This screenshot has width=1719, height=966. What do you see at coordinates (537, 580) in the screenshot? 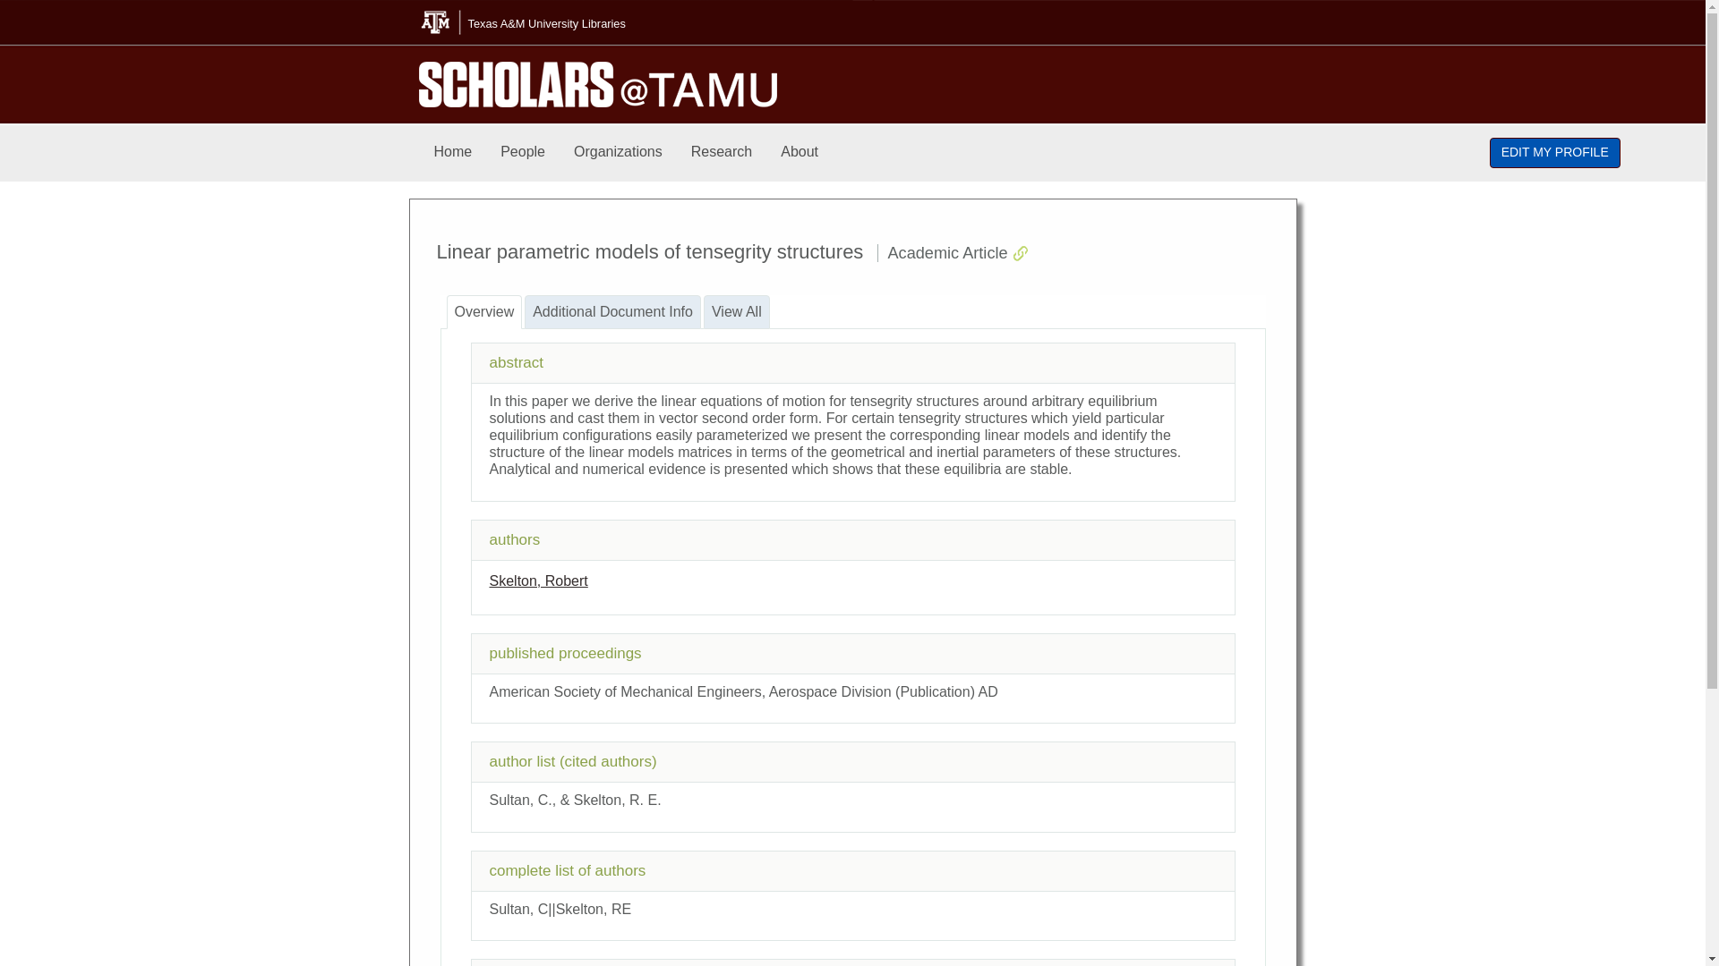
I see `author name` at bounding box center [537, 580].